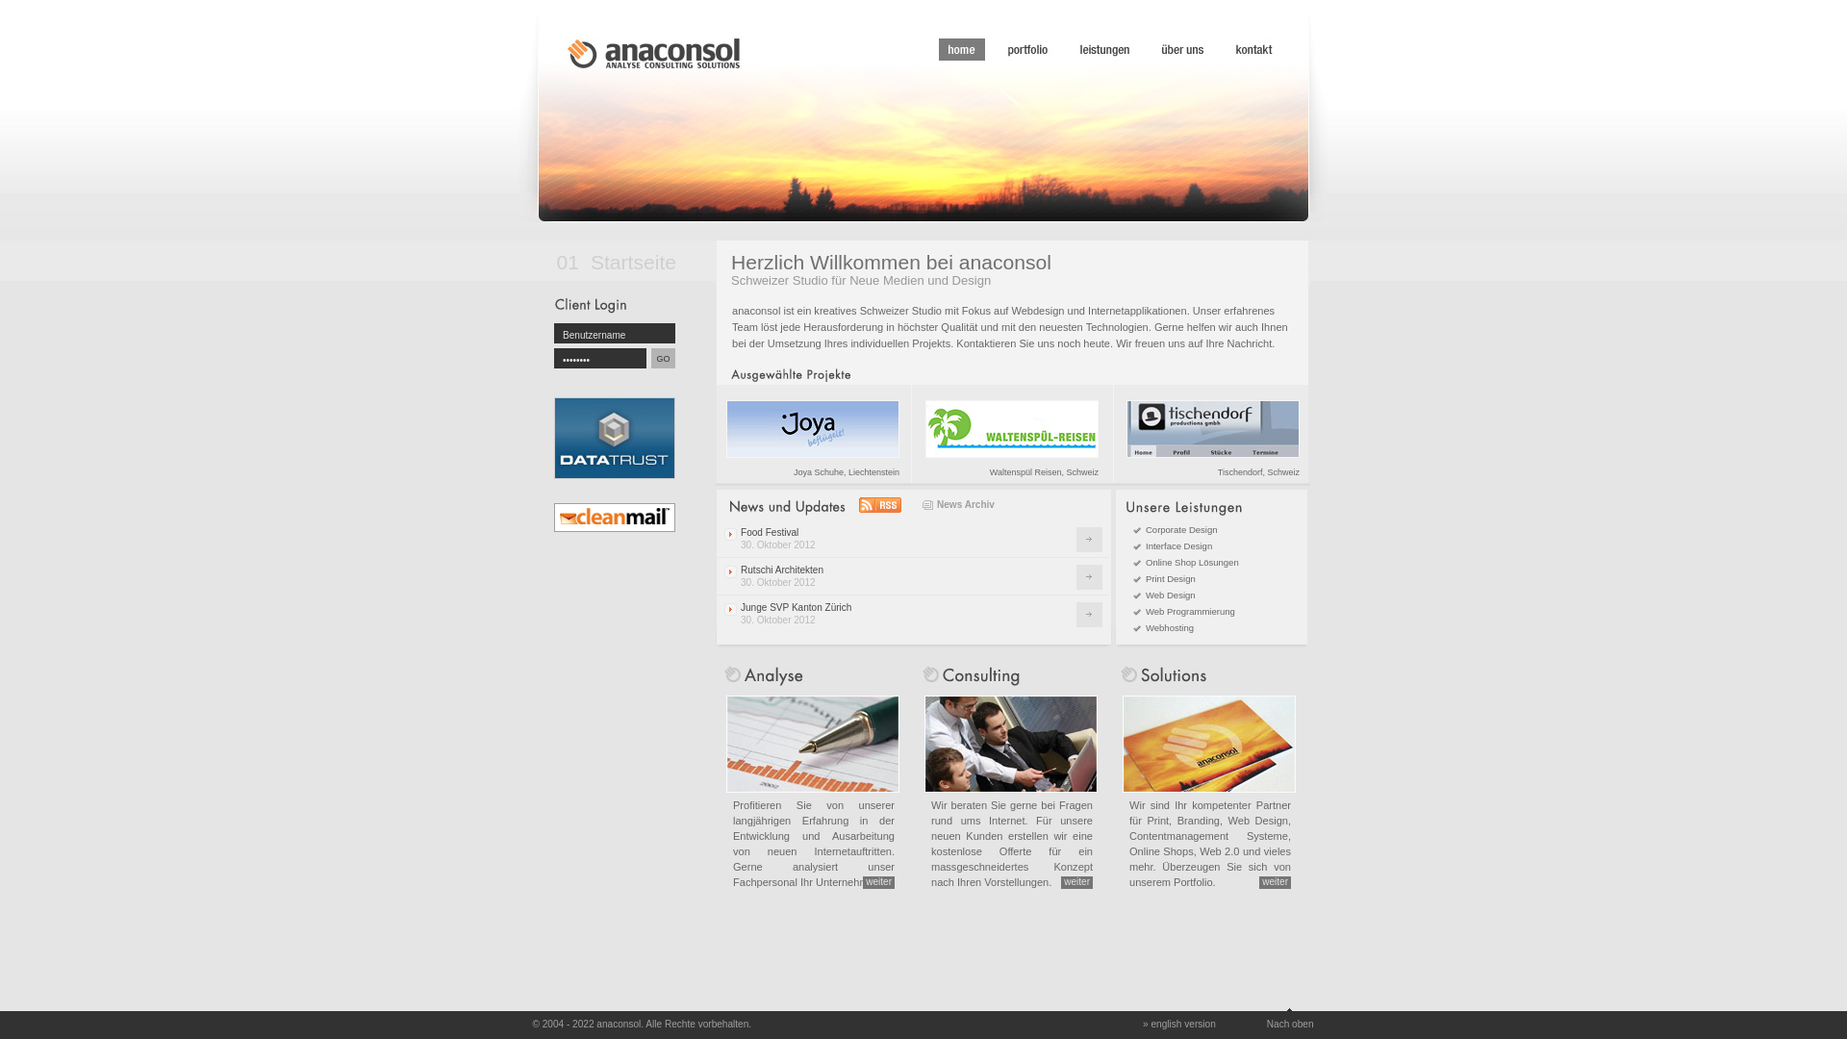  I want to click on Webhosting, so click(1164, 627).